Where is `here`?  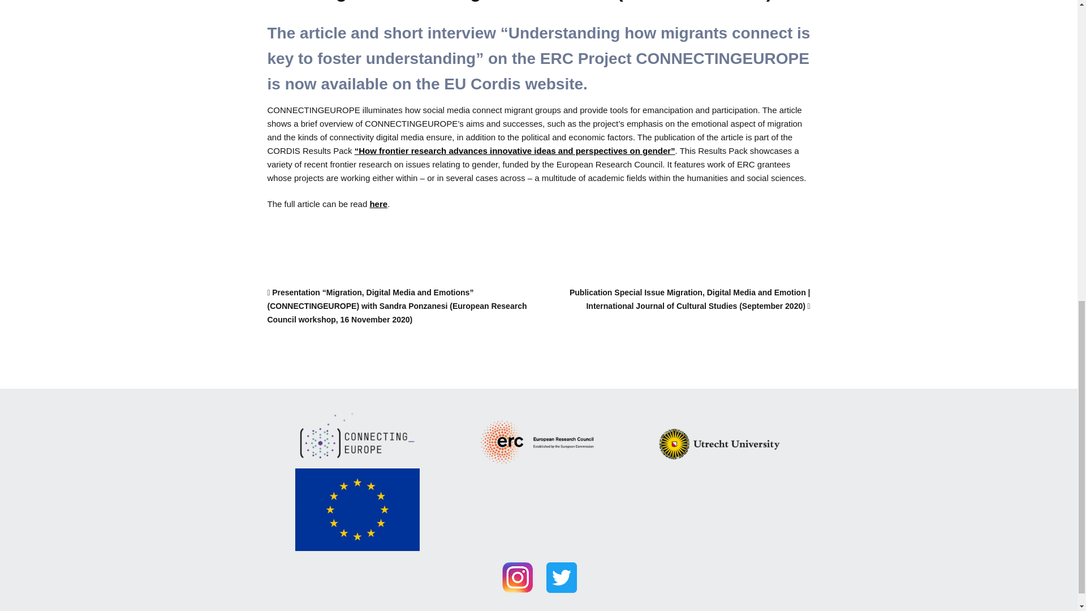
here is located at coordinates (378, 204).